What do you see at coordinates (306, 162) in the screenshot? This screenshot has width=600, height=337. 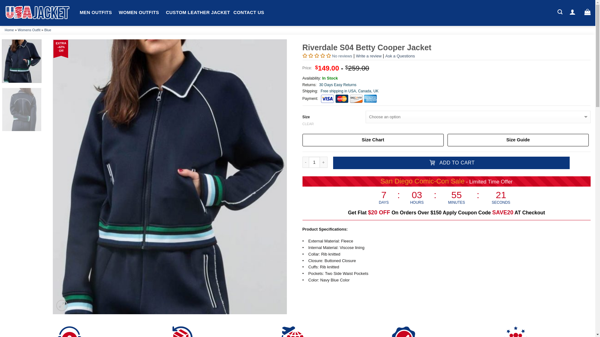 I see `-` at bounding box center [306, 162].